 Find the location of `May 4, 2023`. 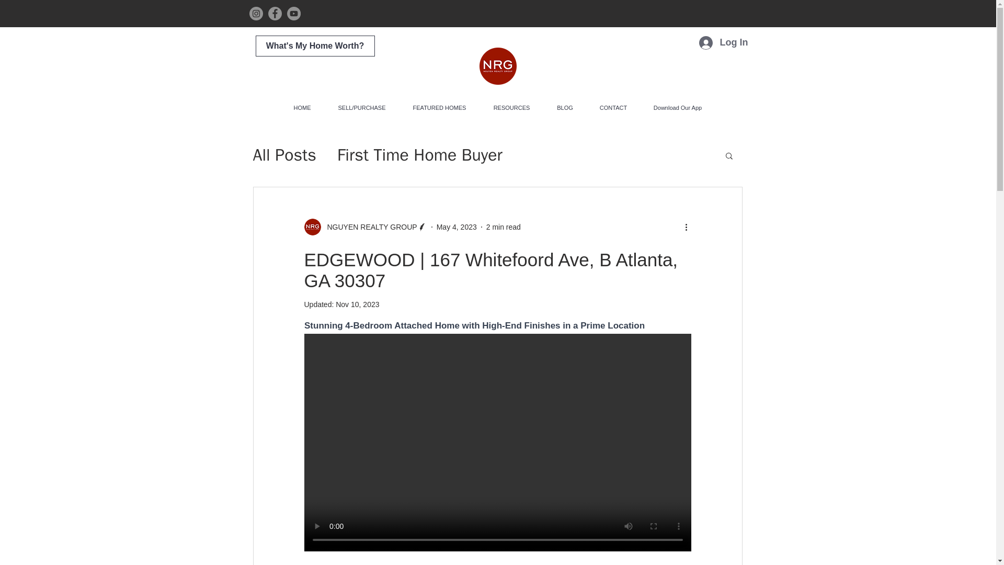

May 4, 2023 is located at coordinates (457, 227).